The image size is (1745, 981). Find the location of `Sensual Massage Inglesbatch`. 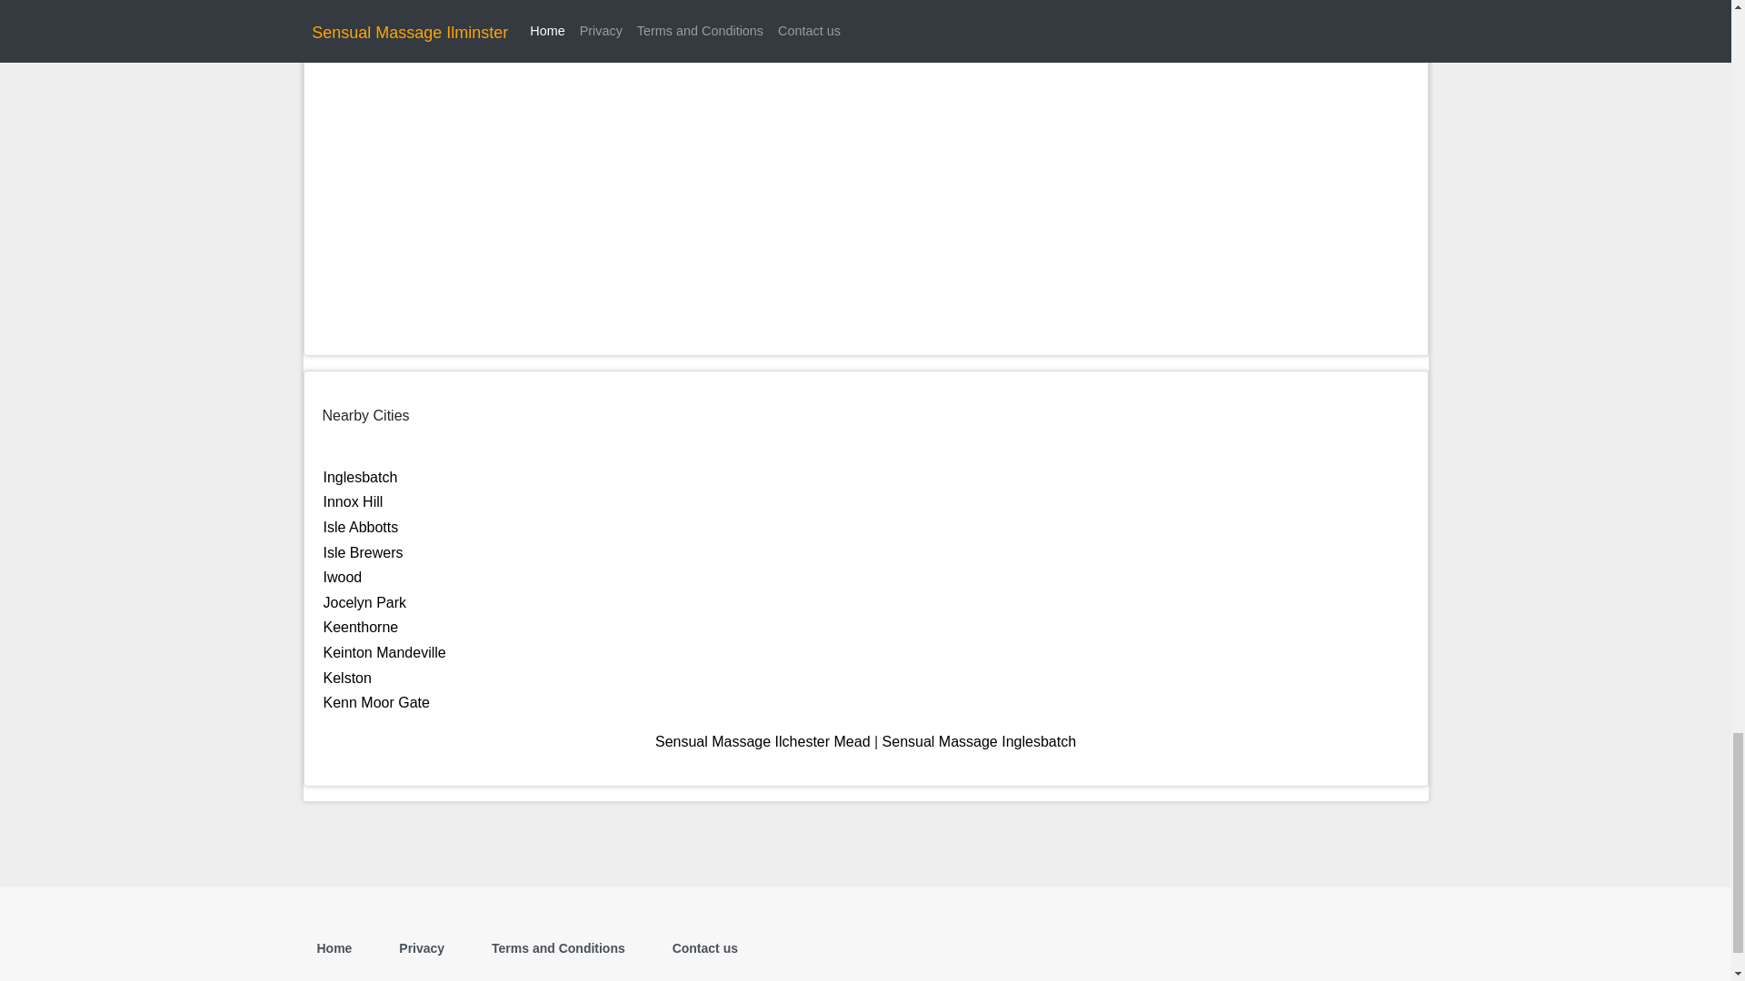

Sensual Massage Inglesbatch is located at coordinates (980, 741).